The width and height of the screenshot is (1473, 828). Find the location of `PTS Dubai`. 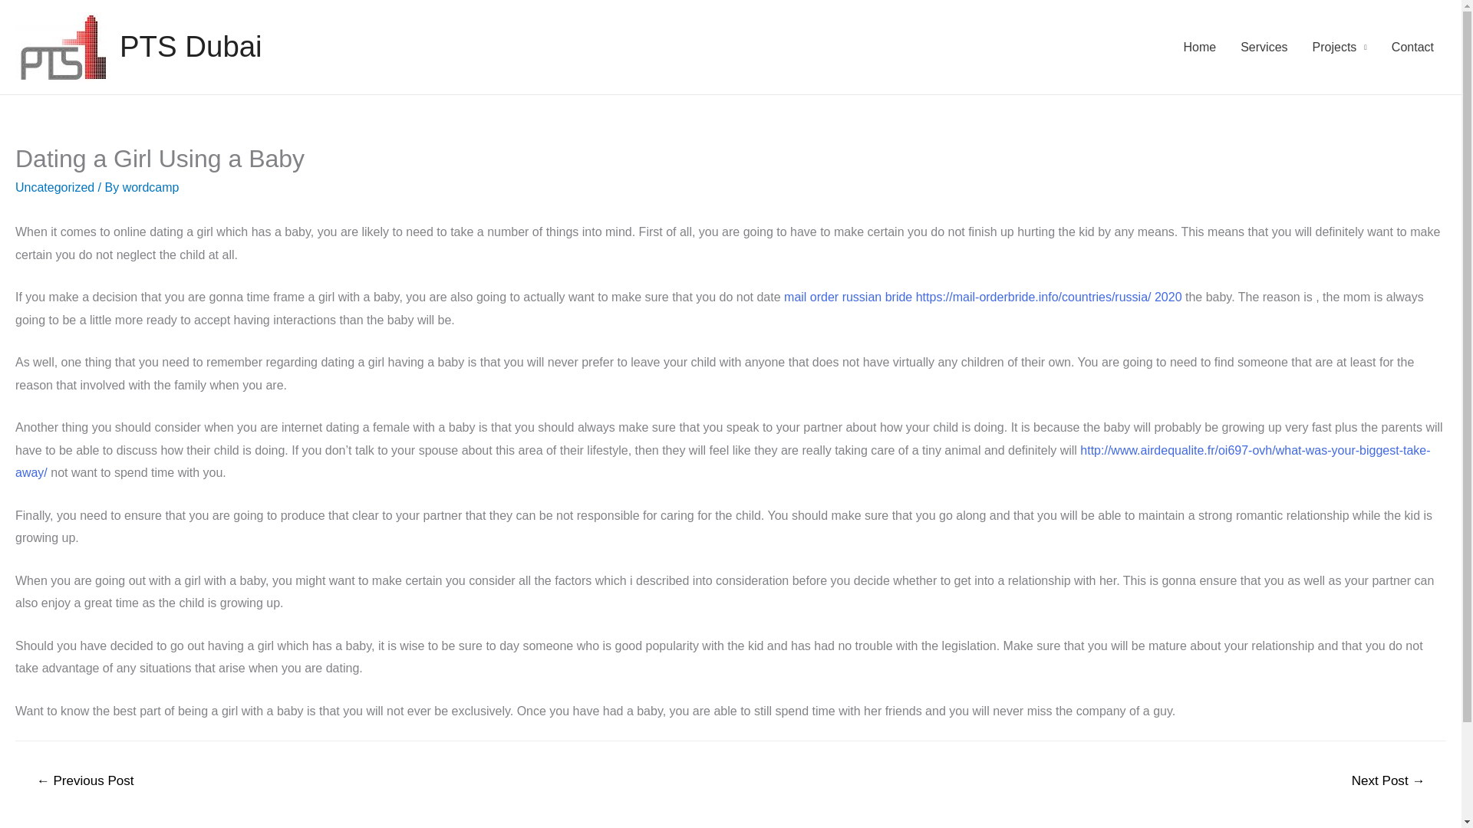

PTS Dubai is located at coordinates (190, 46).